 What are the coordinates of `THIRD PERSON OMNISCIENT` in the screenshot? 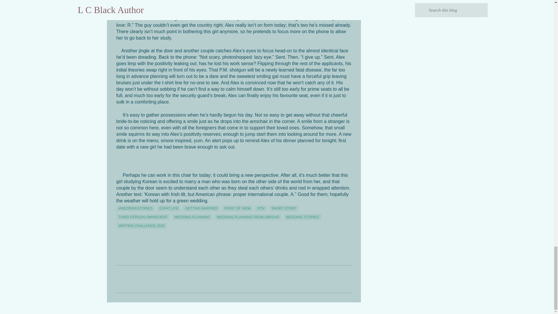 It's located at (143, 217).